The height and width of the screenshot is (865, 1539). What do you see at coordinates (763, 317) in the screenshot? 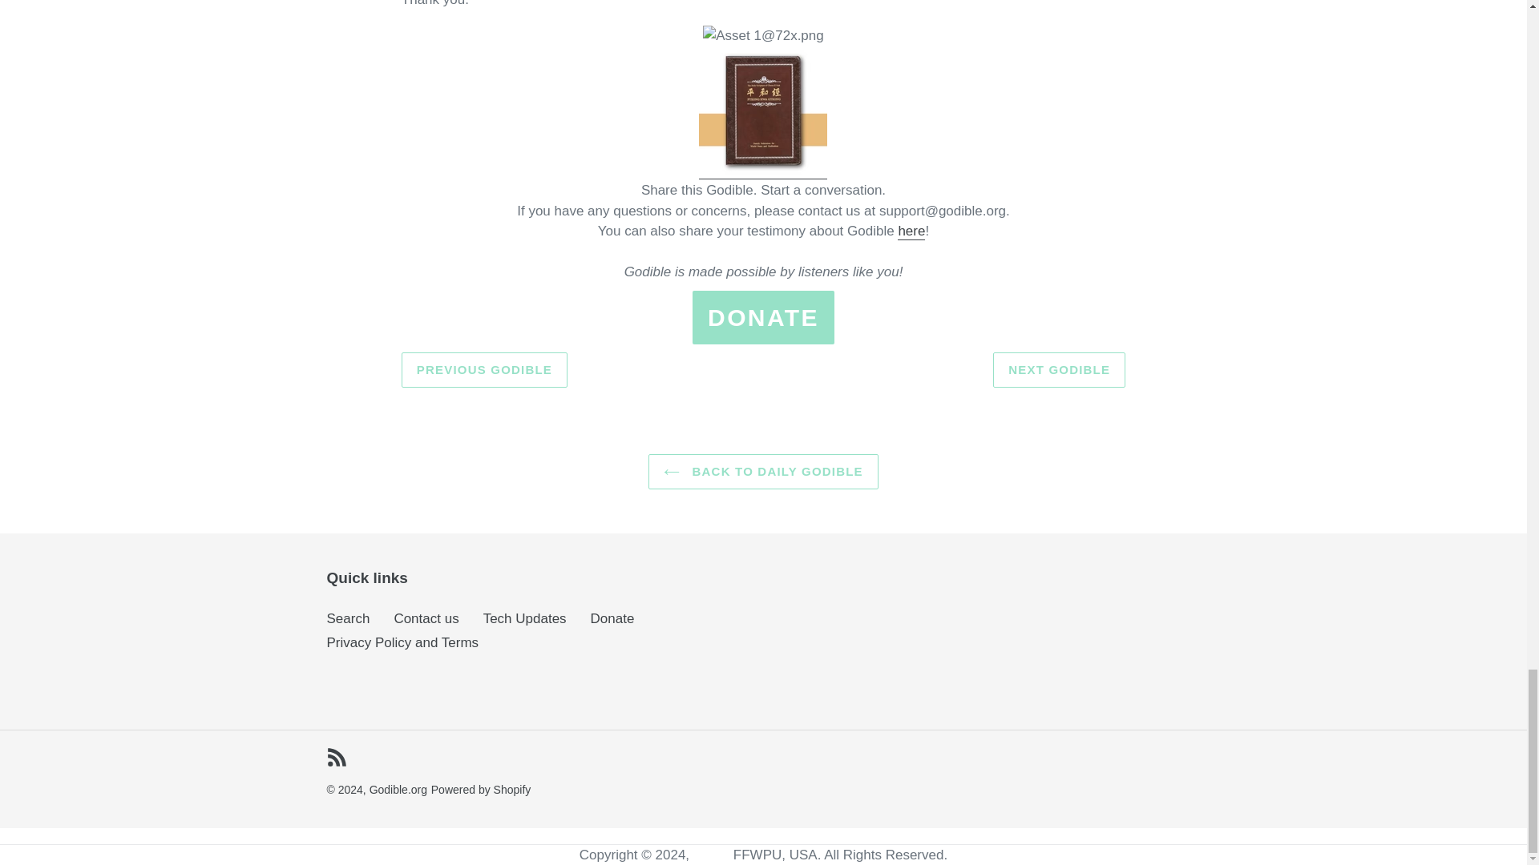
I see `DONATE` at bounding box center [763, 317].